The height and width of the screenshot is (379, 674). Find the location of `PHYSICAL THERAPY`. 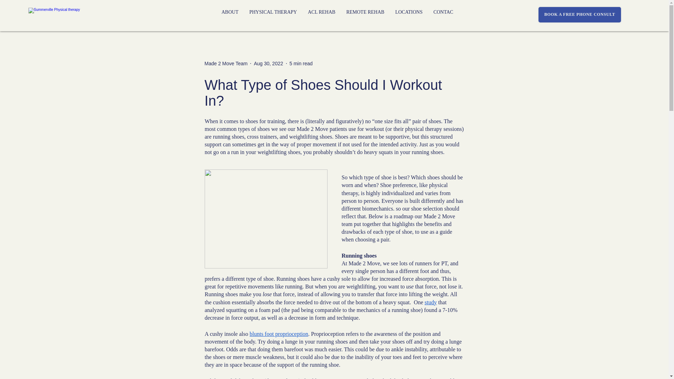

PHYSICAL THERAPY is located at coordinates (272, 15).